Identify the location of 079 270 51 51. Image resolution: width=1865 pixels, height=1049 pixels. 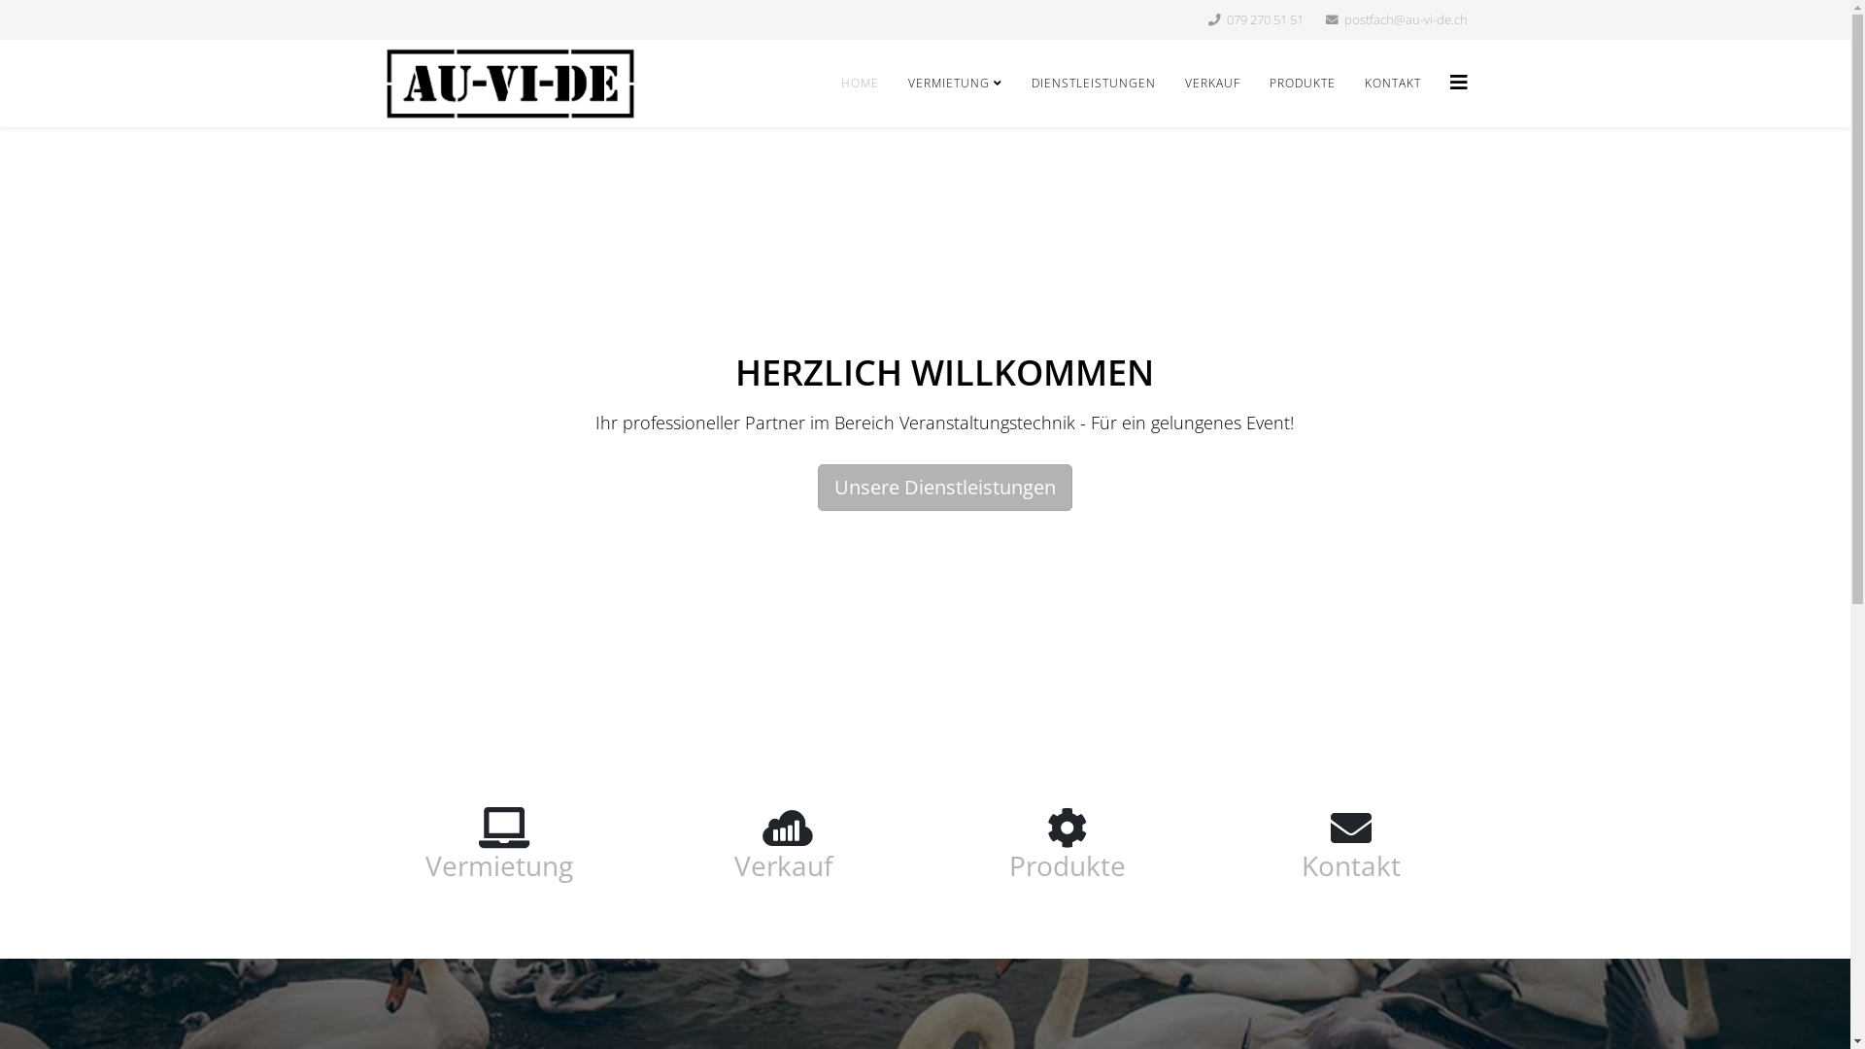
(1265, 19).